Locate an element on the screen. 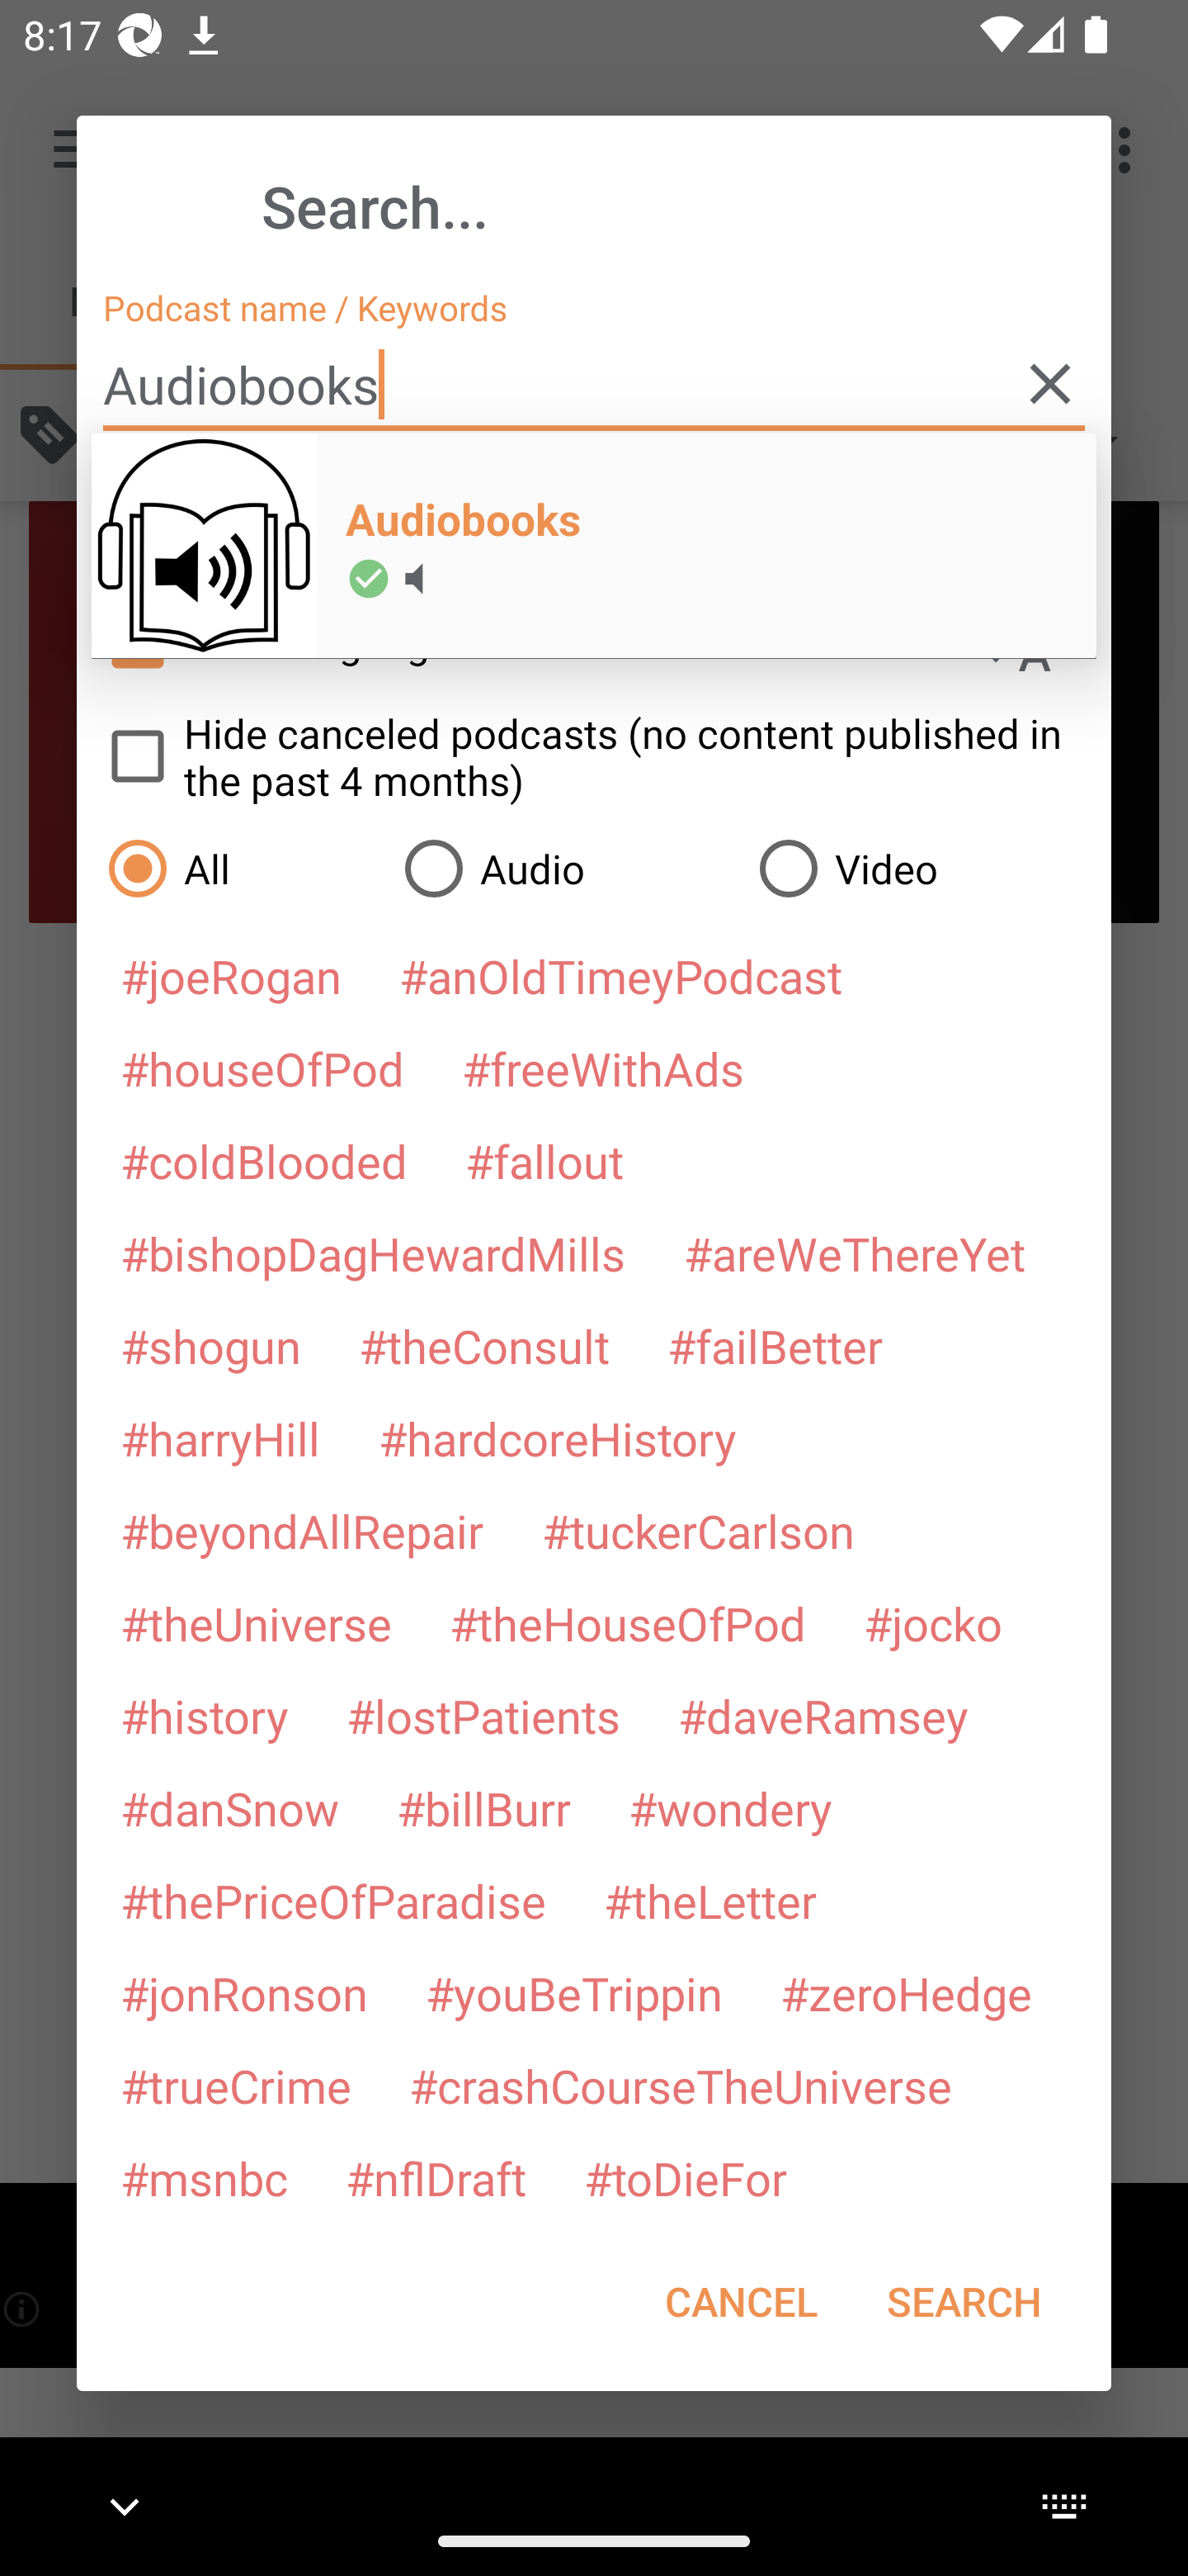 This screenshot has height=2576, width=1188. #theConsult is located at coordinates (483, 1346).